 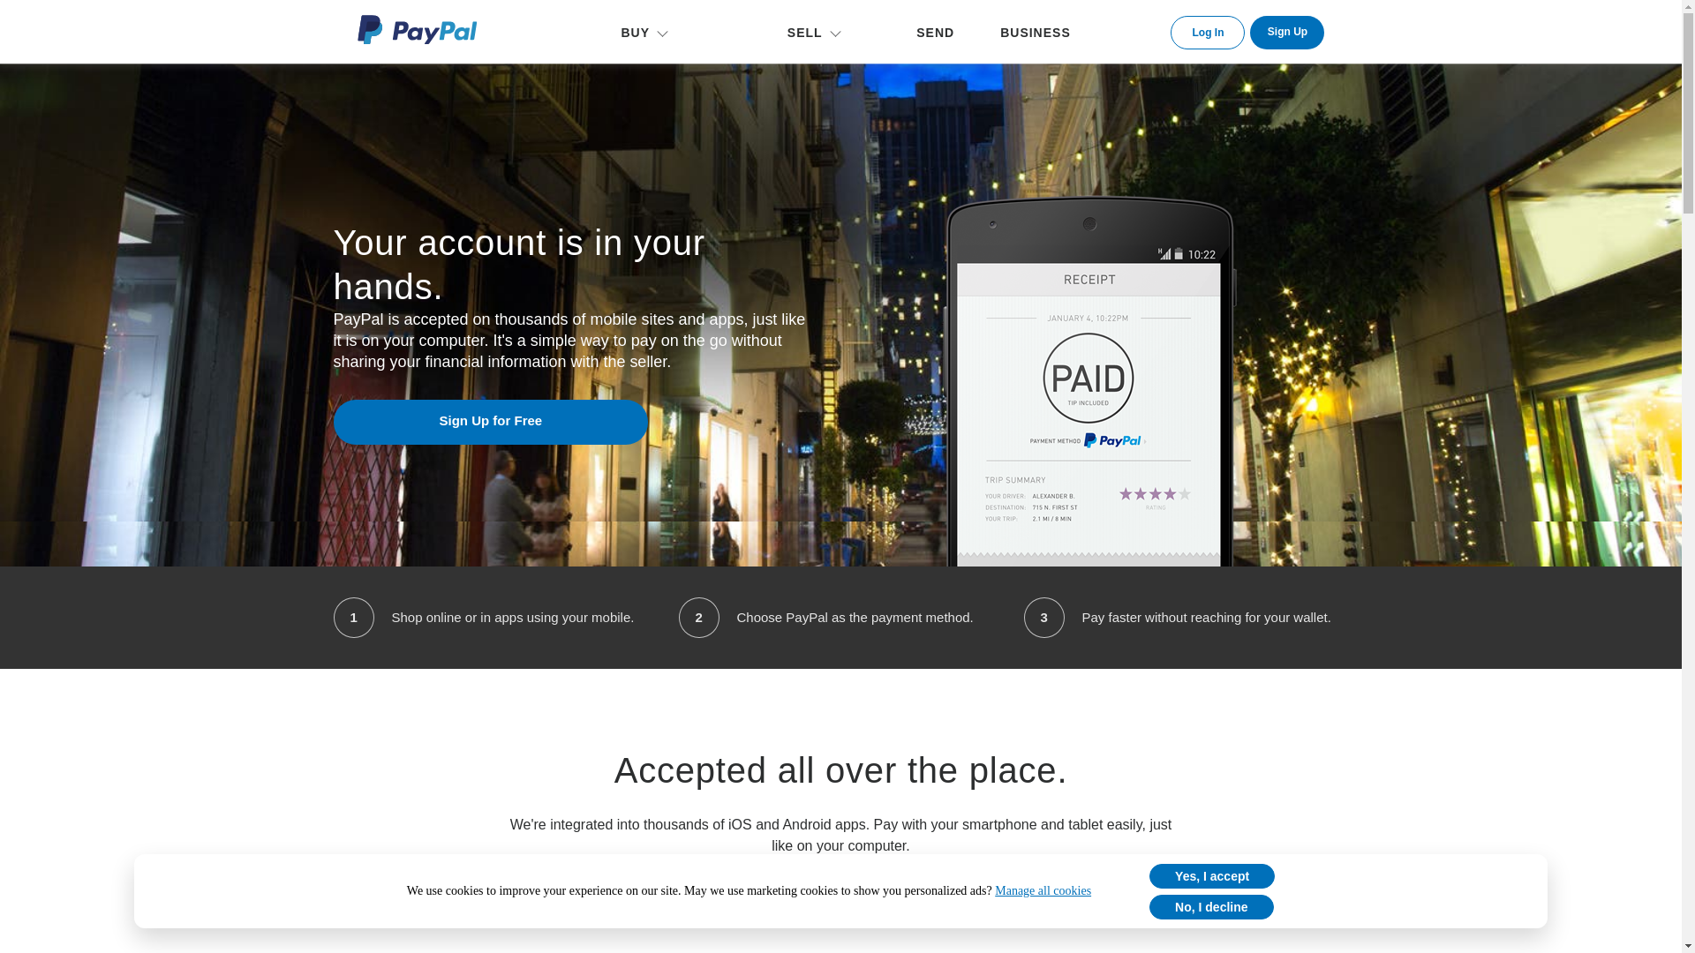 What do you see at coordinates (935, 32) in the screenshot?
I see `SEND` at bounding box center [935, 32].